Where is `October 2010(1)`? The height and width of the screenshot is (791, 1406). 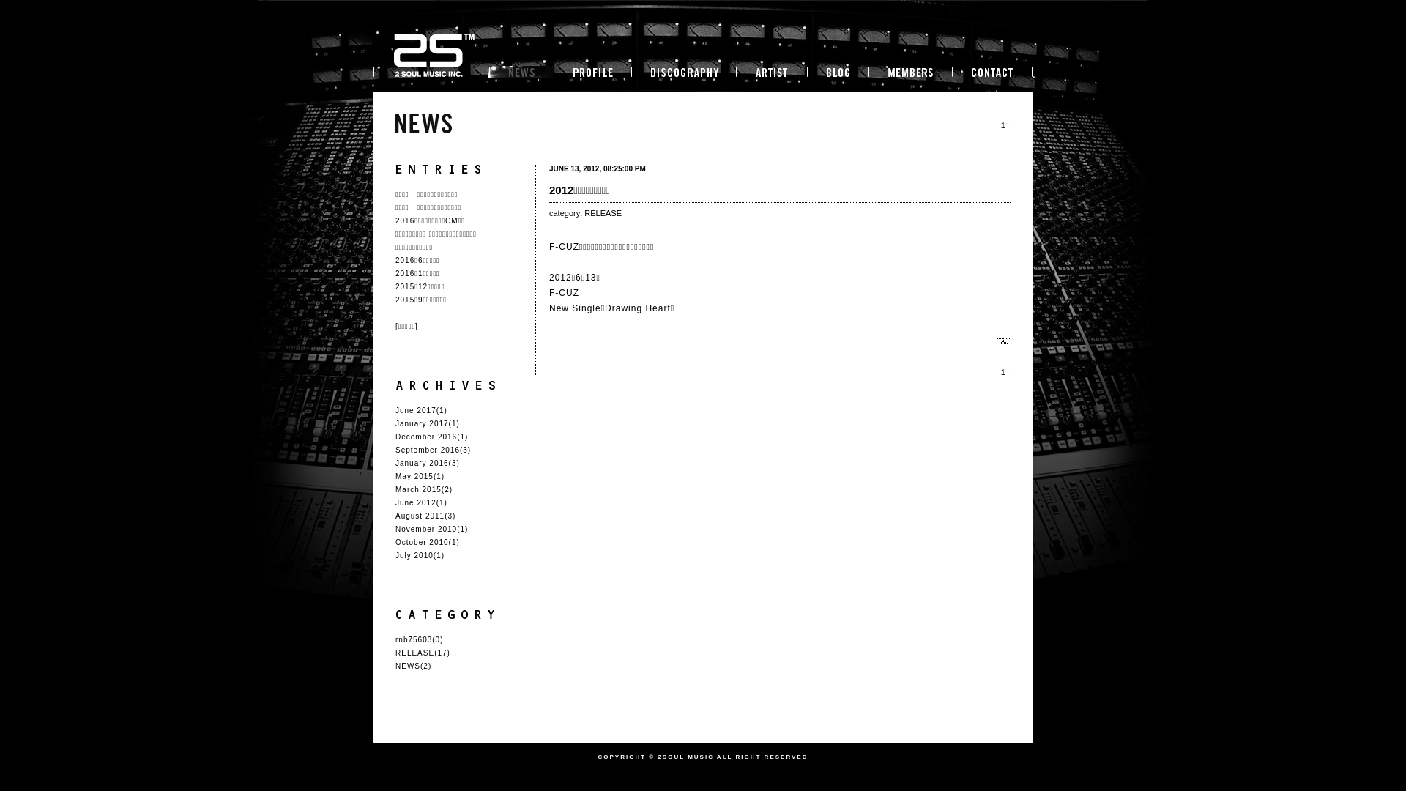 October 2010(1) is located at coordinates (428, 542).